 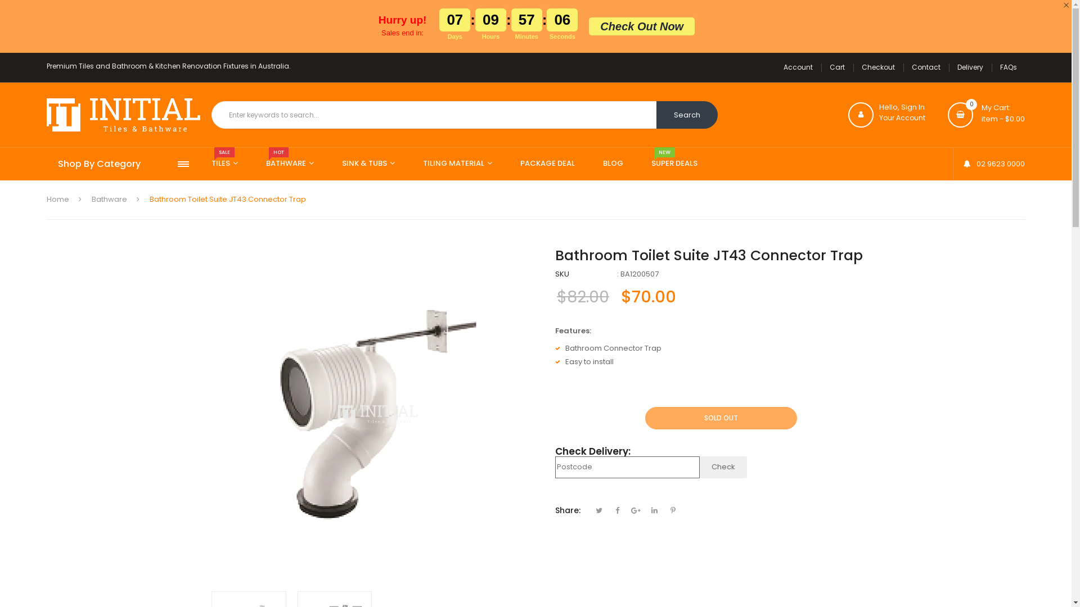 I want to click on Checkout, so click(x=877, y=67).